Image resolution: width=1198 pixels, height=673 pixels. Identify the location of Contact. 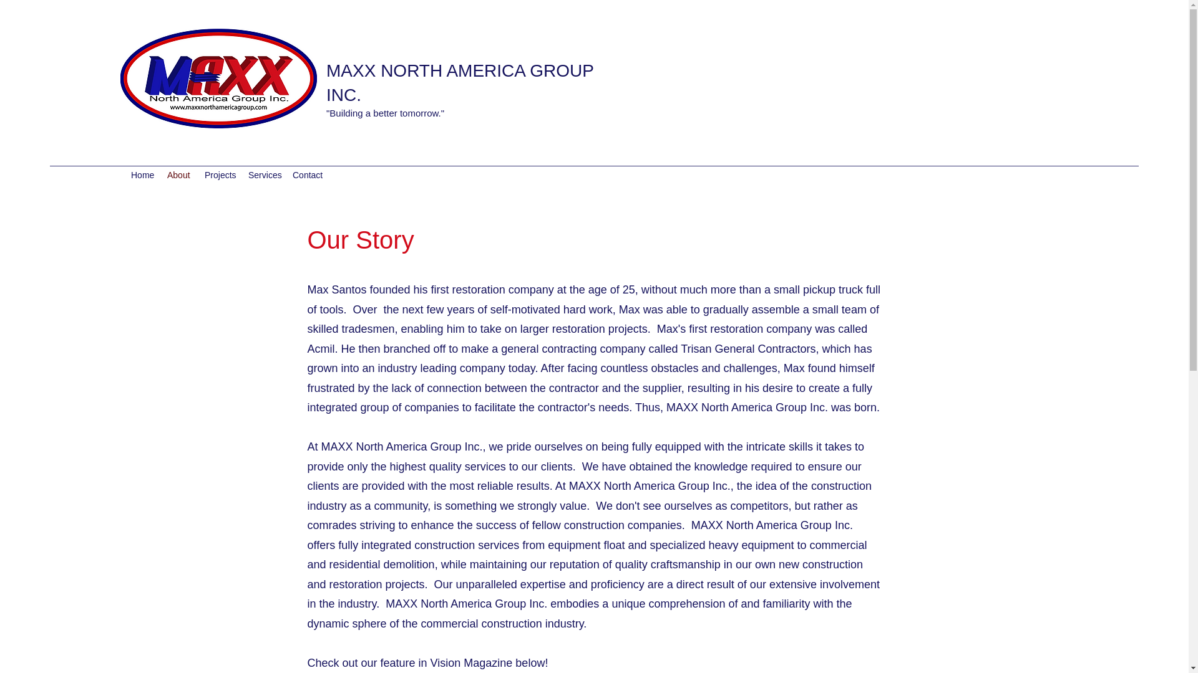
(308, 174).